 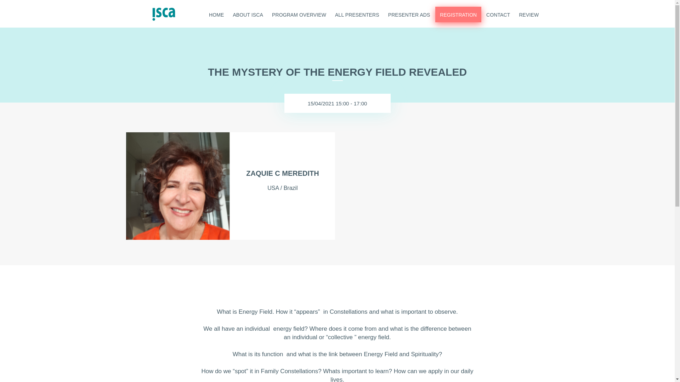 I want to click on PRESENTER ADS, so click(x=409, y=13).